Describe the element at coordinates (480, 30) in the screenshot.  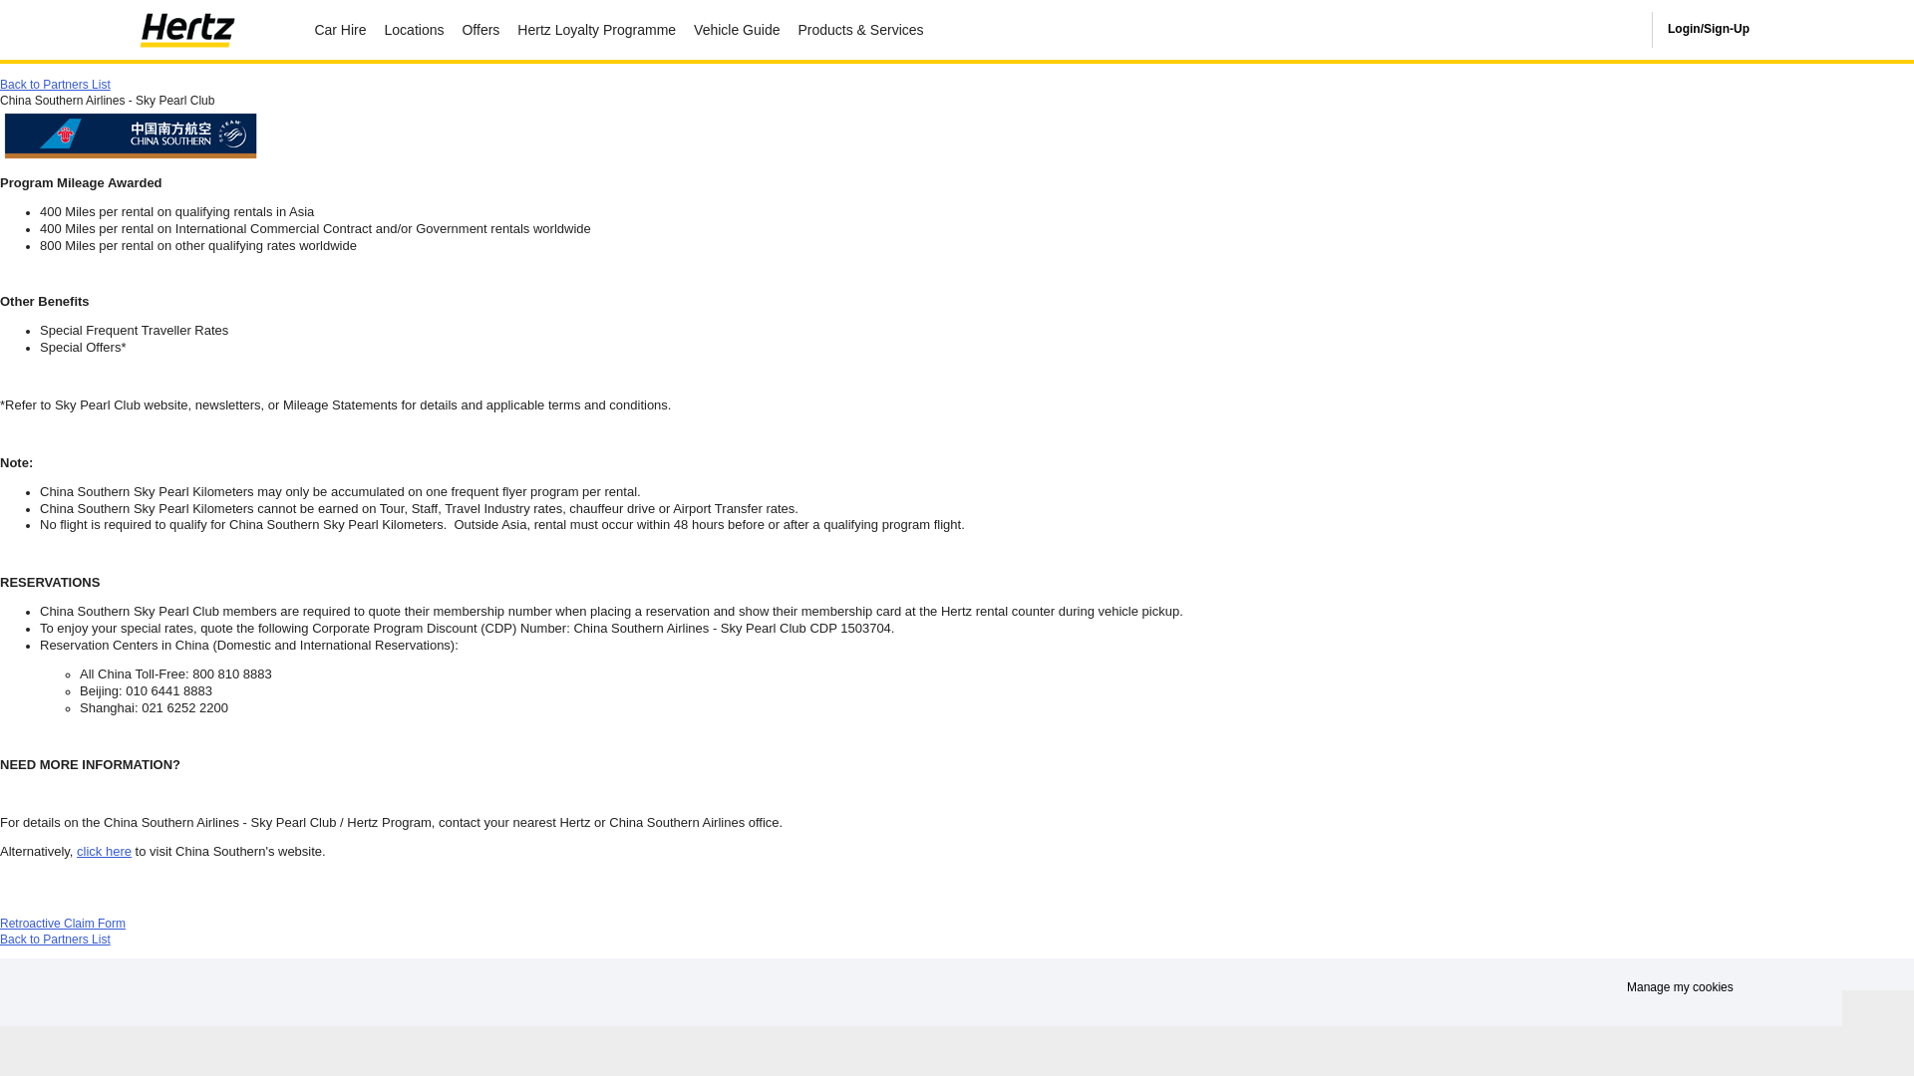
I see `Offers` at that location.